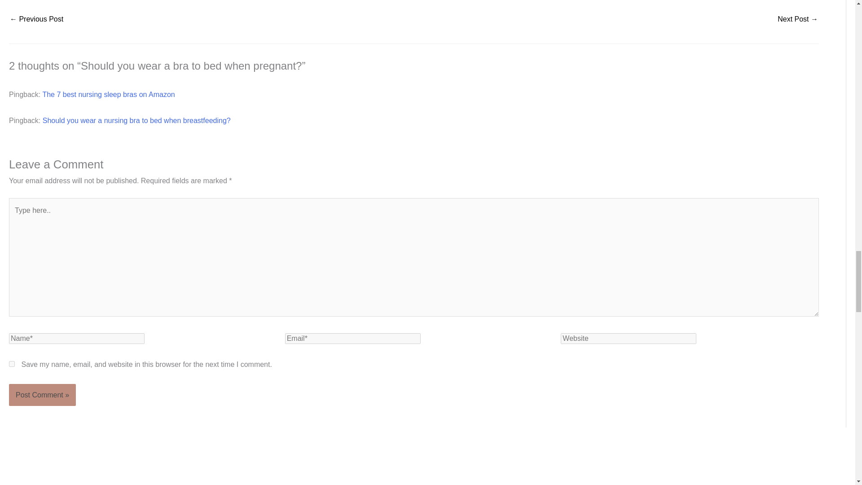 The height and width of the screenshot is (485, 862). What do you see at coordinates (36, 20) in the screenshot?
I see `Can I sleep on my stomach after giving birth?` at bounding box center [36, 20].